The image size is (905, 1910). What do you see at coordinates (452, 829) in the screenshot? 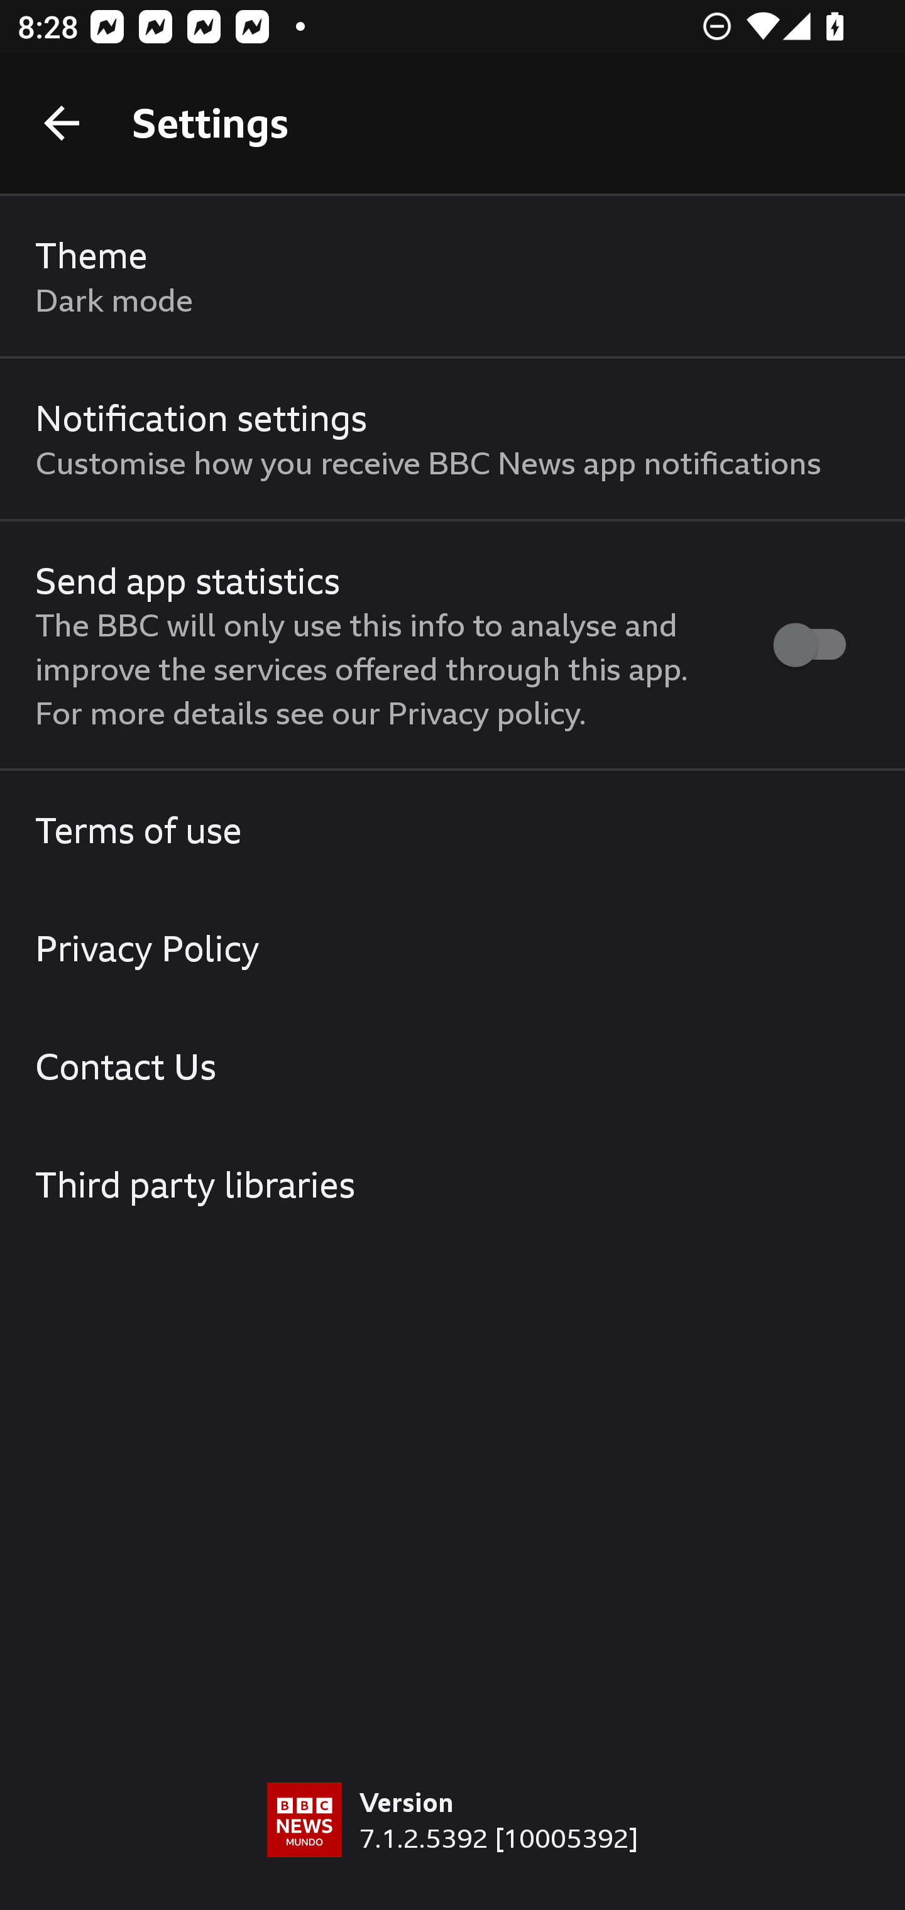
I see `Terms of use` at bounding box center [452, 829].